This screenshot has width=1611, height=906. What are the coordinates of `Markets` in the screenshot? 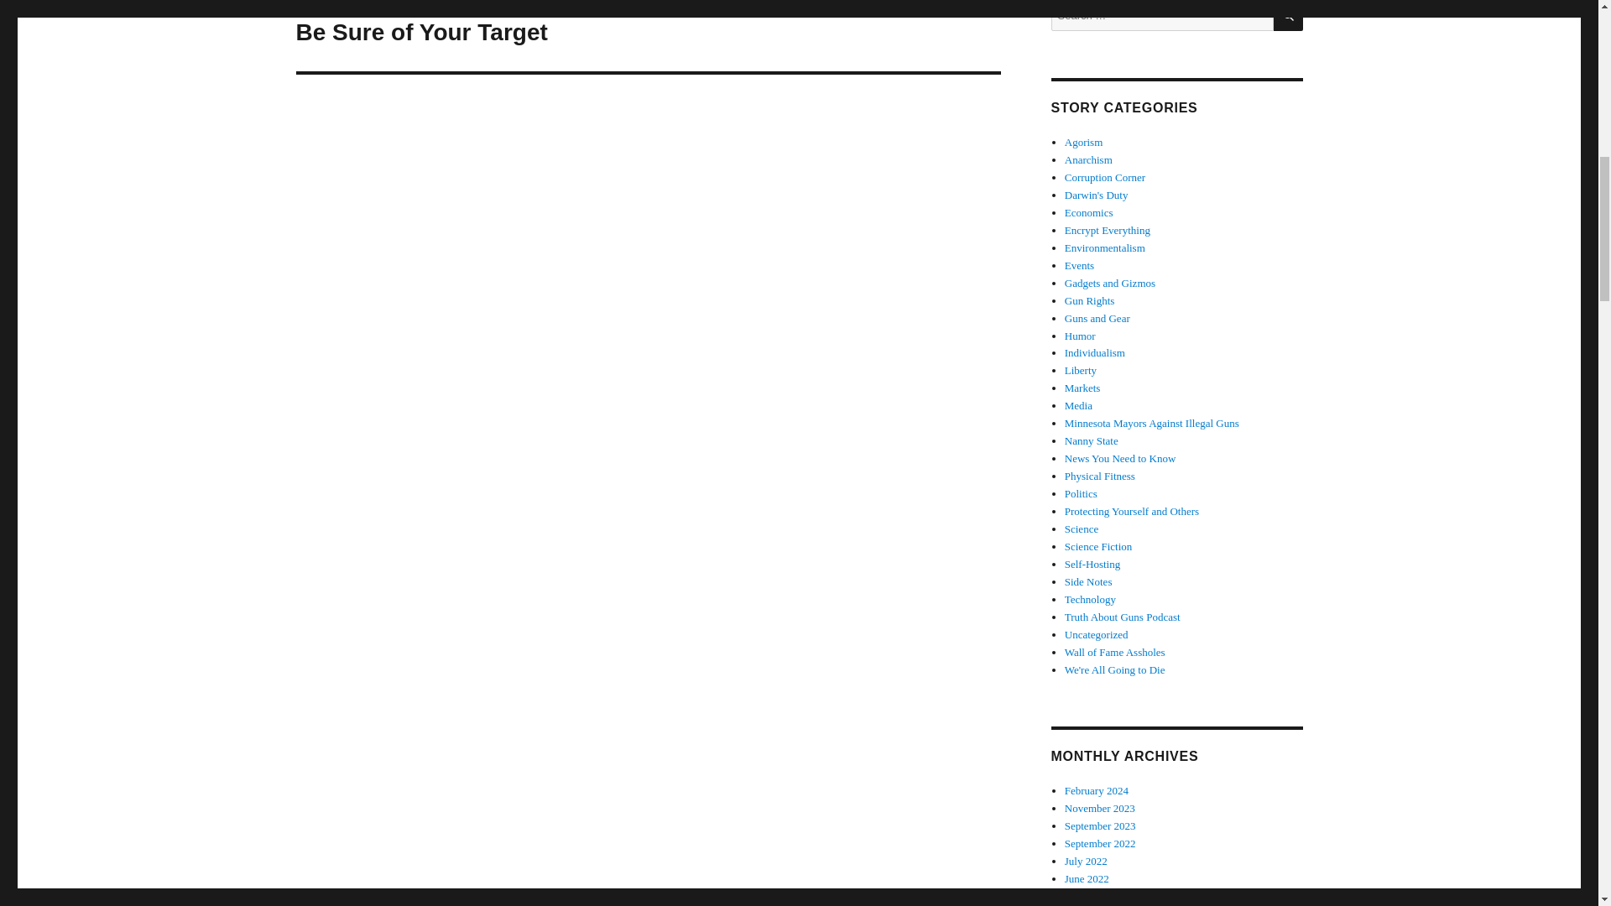 It's located at (1109, 283).